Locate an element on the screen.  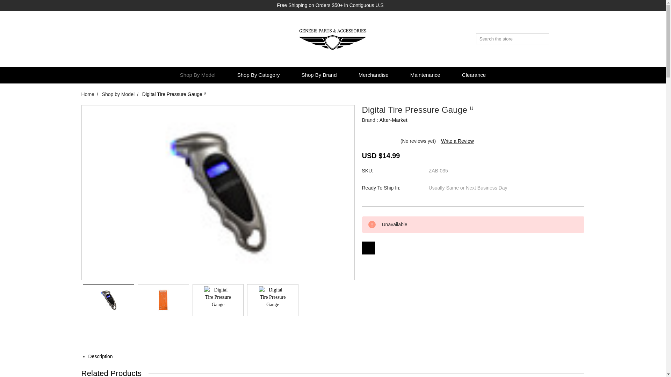
Digital Tire Pressure Gauge is located at coordinates (273, 300).